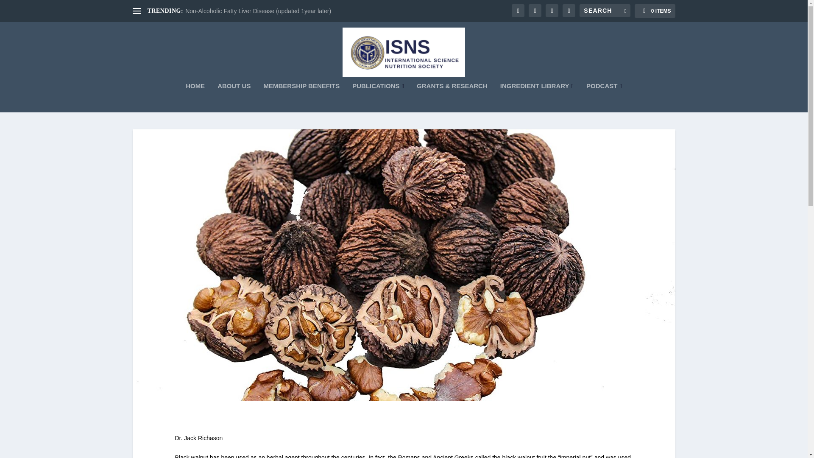  I want to click on 0 ITEMS, so click(655, 11).